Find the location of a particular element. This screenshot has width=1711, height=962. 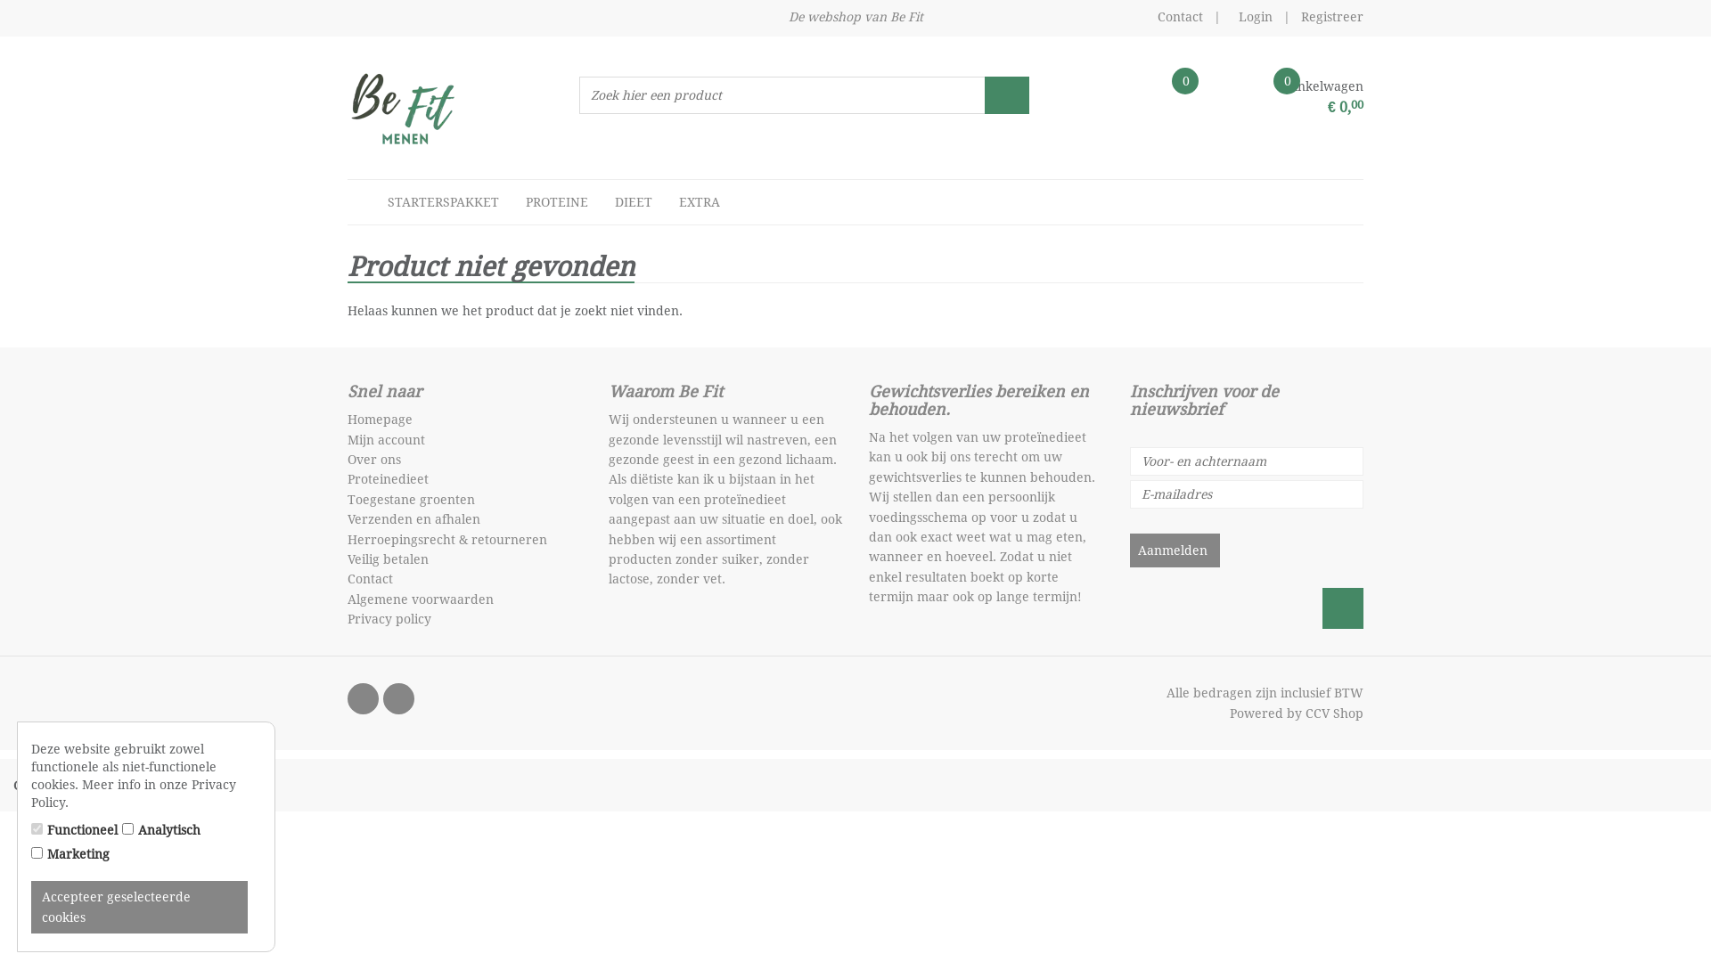

Algemene voorwaarden is located at coordinates (421, 599).